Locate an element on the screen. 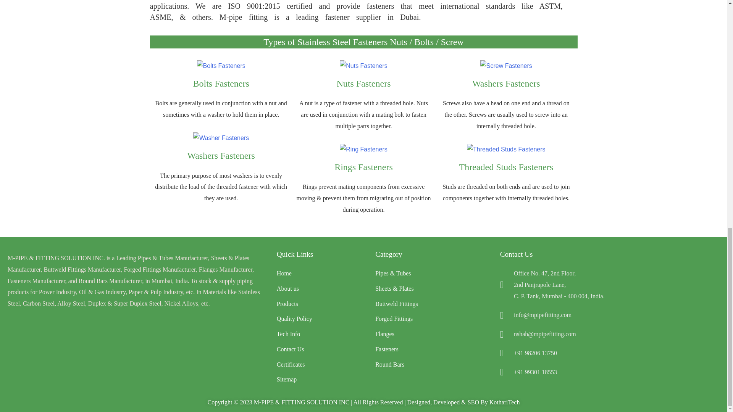  Nuts Fasteners is located at coordinates (363, 84).